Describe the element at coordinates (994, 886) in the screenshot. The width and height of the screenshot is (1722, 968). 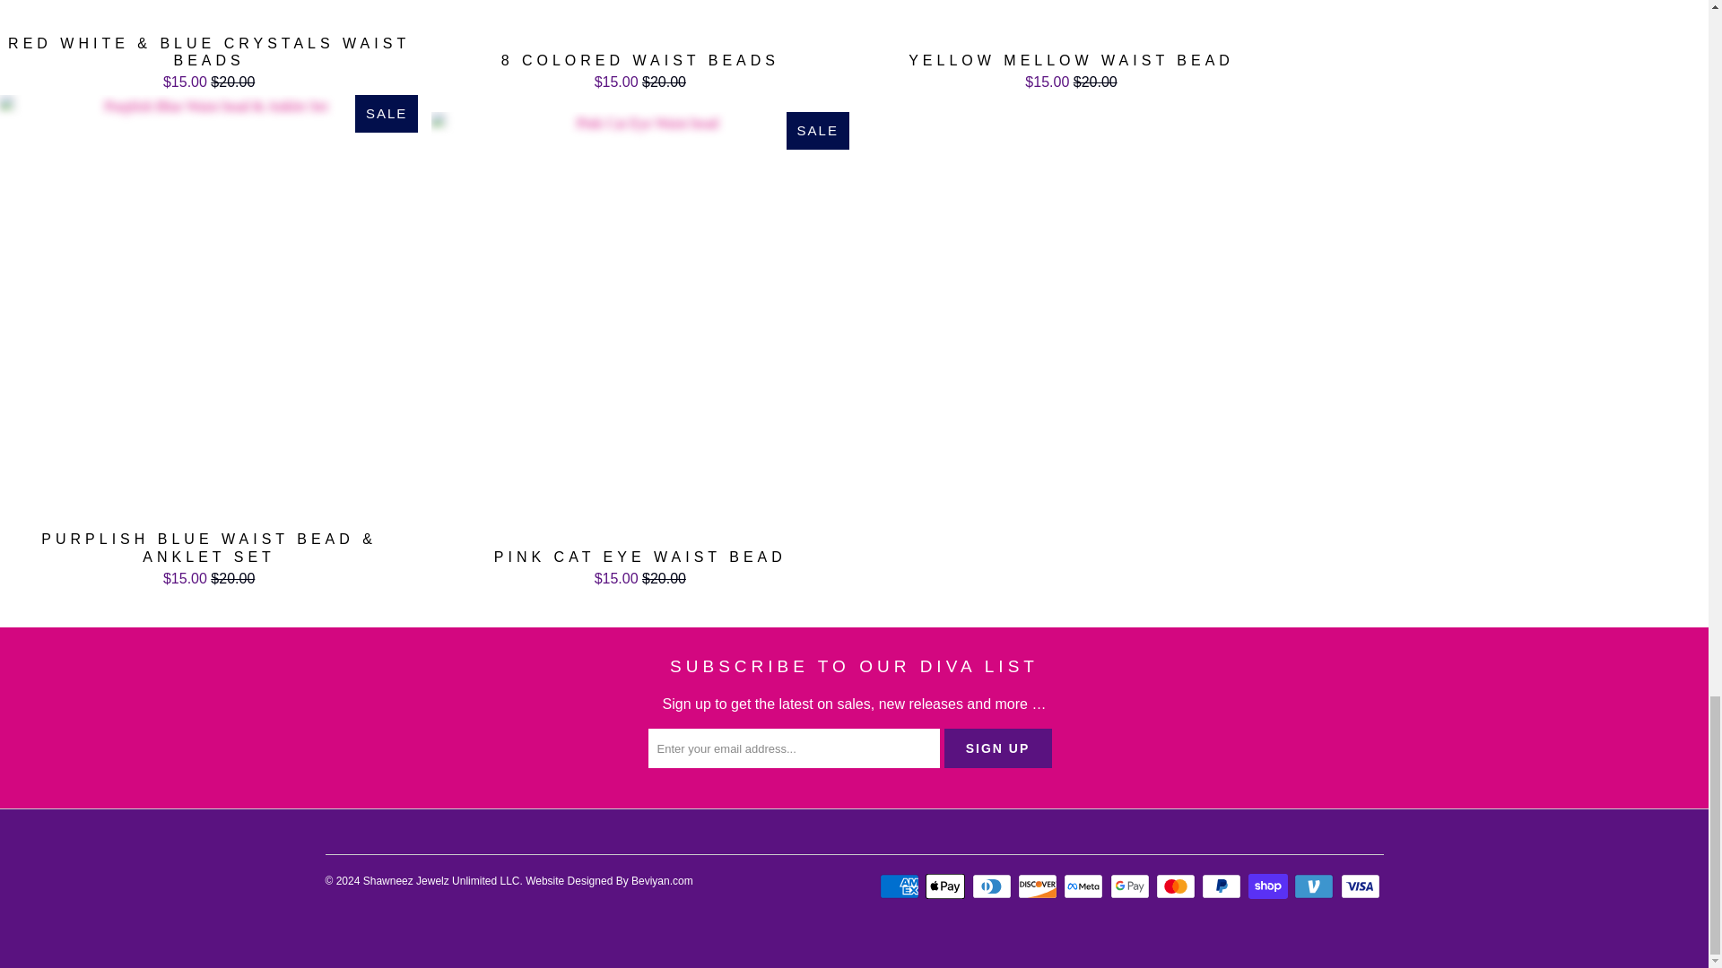
I see `Diners Club` at that location.